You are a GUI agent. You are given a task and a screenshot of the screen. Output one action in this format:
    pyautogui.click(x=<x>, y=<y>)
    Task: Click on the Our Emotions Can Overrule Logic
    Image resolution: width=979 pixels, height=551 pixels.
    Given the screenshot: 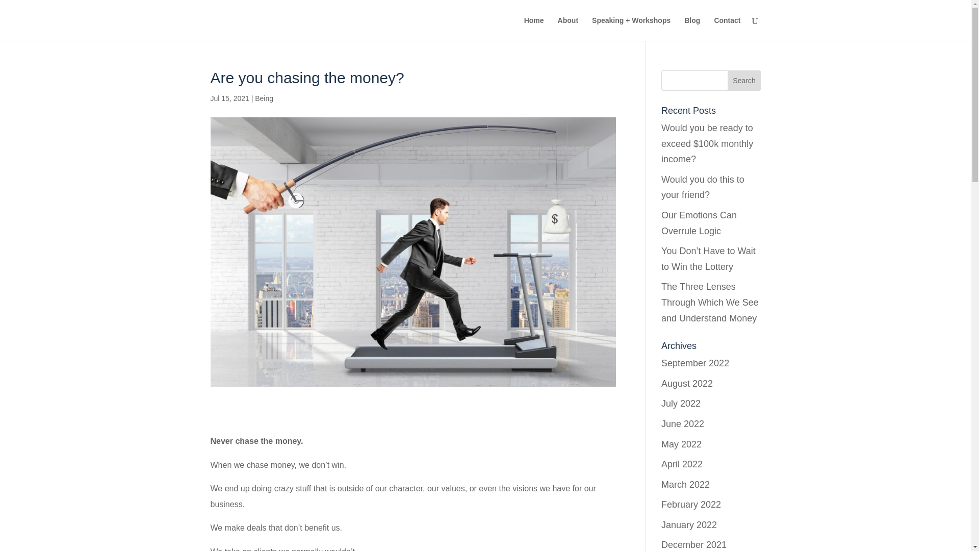 What is the action you would take?
    pyautogui.click(x=699, y=223)
    